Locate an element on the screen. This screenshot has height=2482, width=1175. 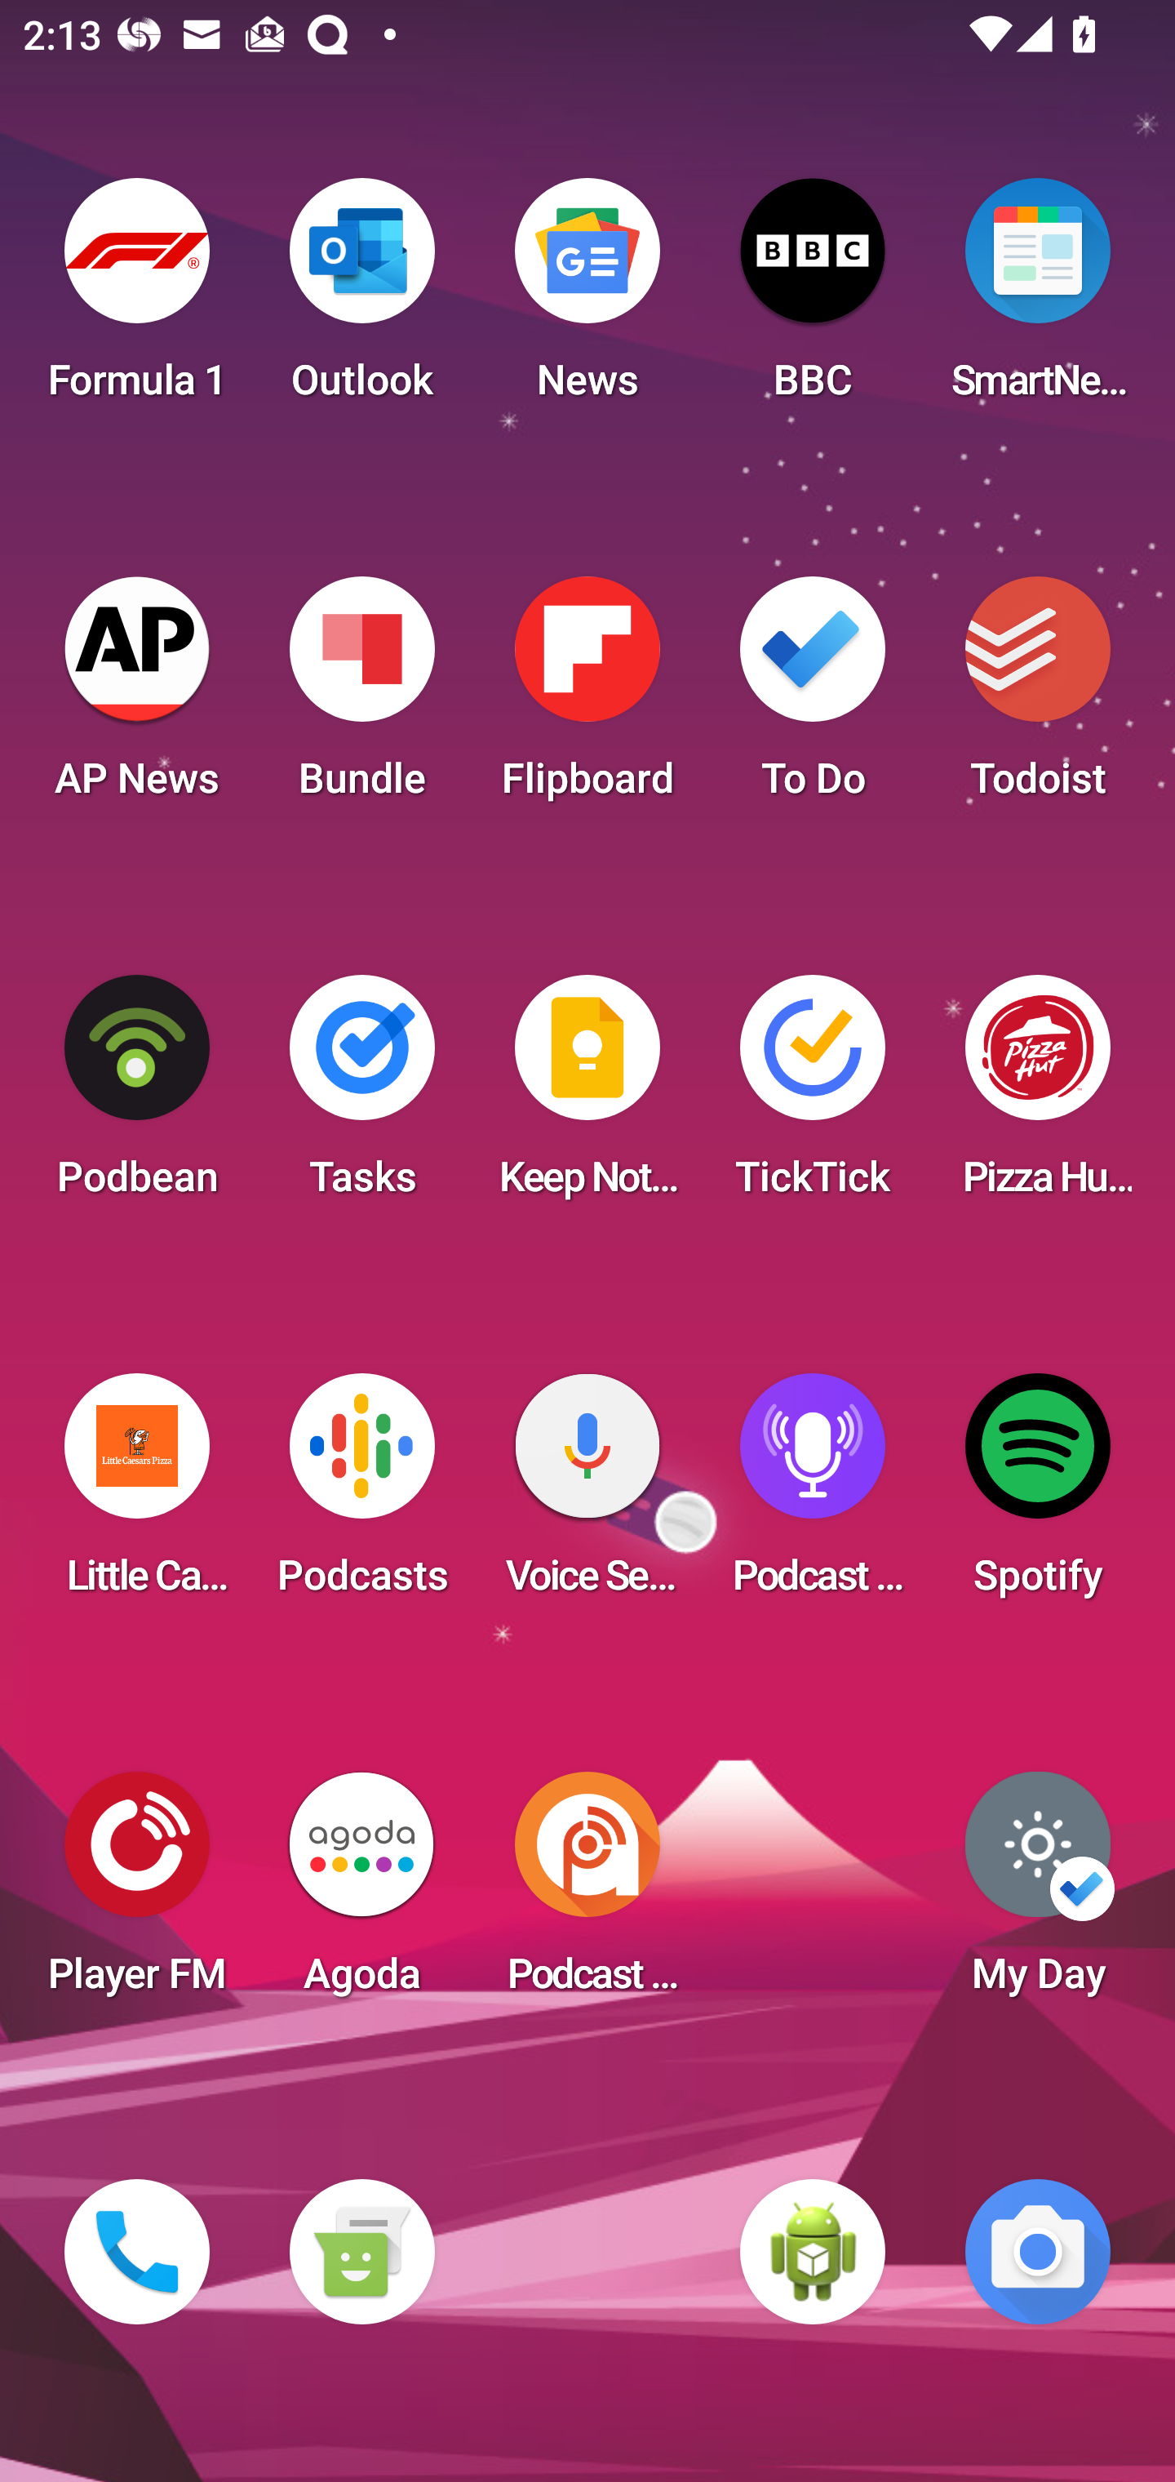
Voice Search is located at coordinates (587, 1494).